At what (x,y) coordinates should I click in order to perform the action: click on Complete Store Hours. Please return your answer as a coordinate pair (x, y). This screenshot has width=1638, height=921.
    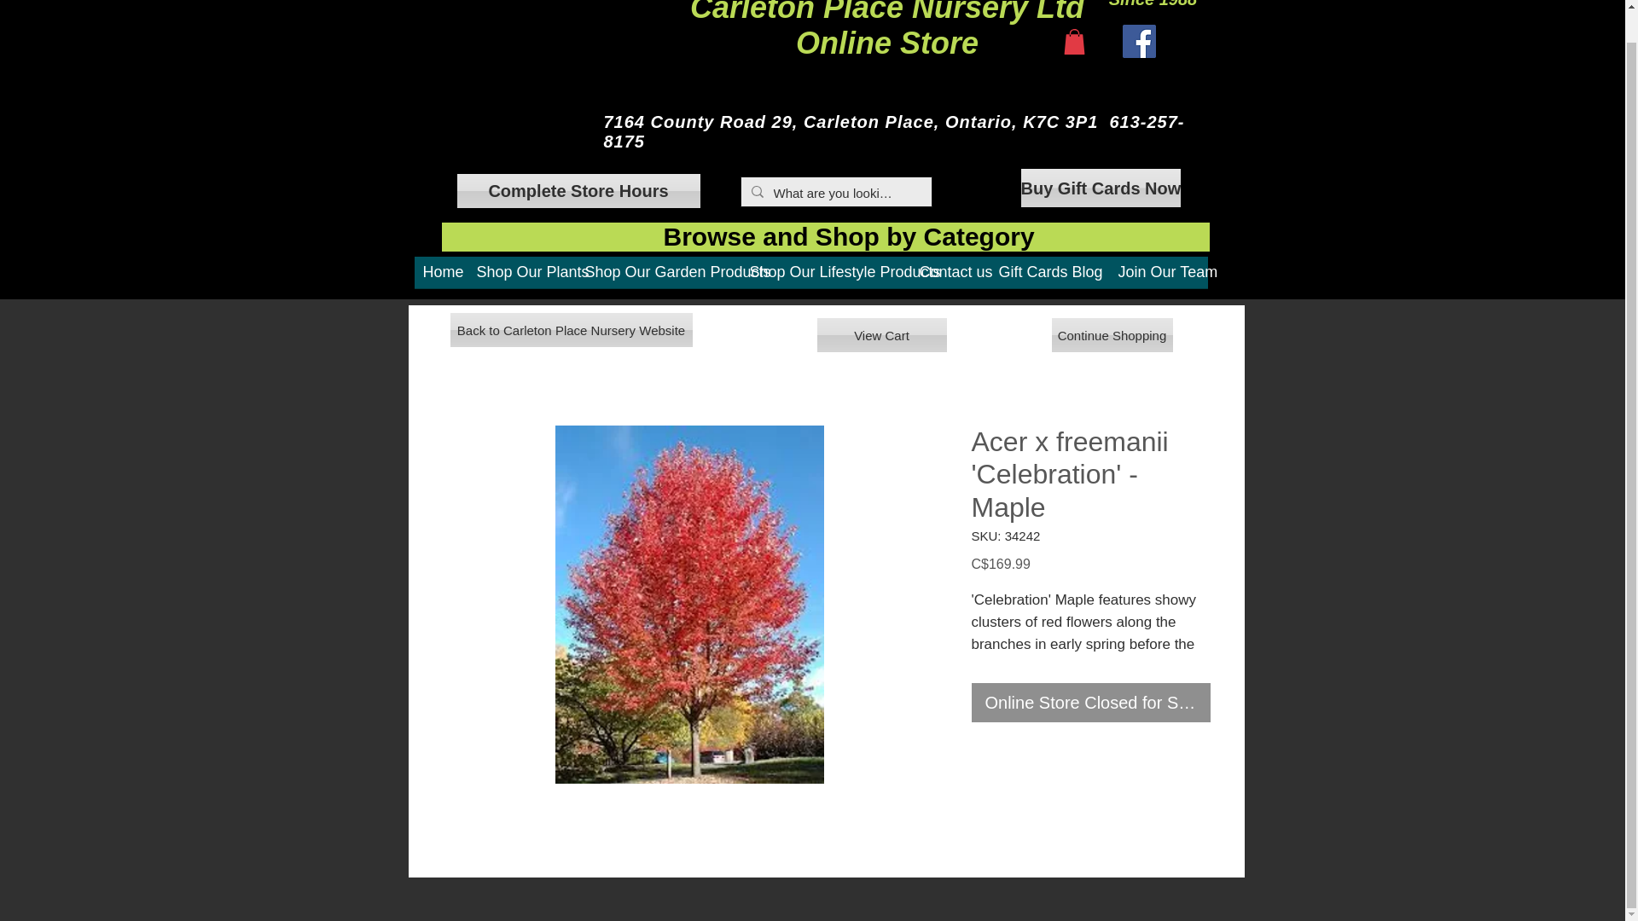
    Looking at the image, I should click on (578, 191).